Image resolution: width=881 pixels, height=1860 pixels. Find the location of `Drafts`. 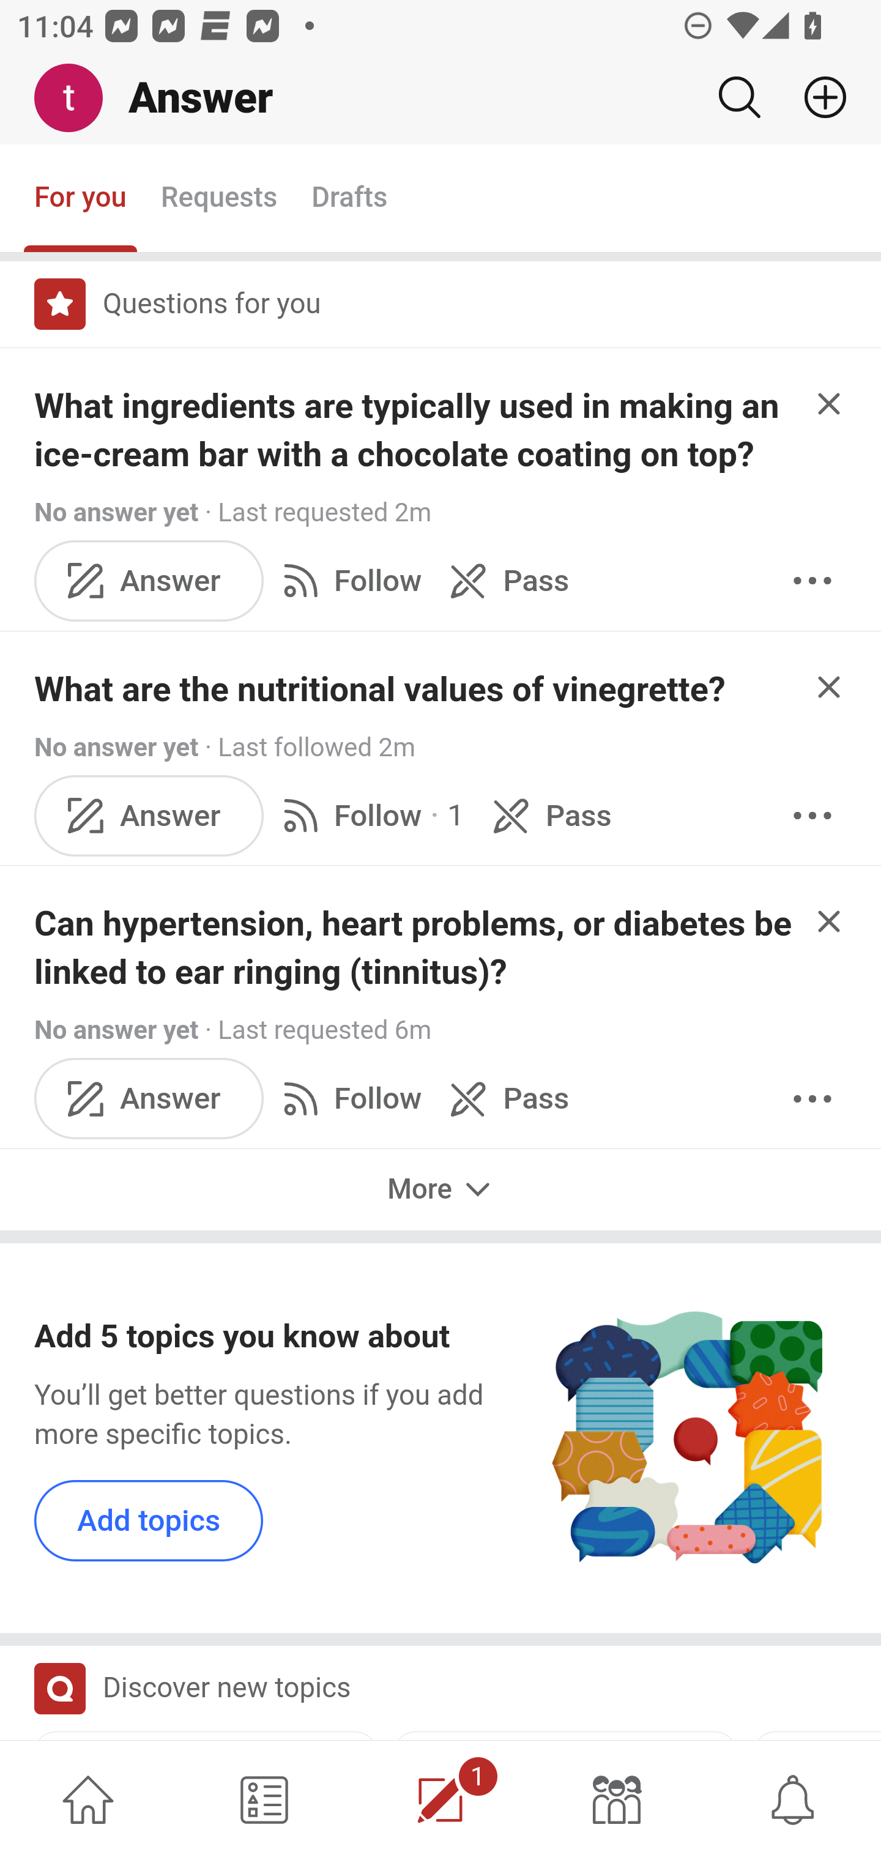

Drafts is located at coordinates (350, 199).